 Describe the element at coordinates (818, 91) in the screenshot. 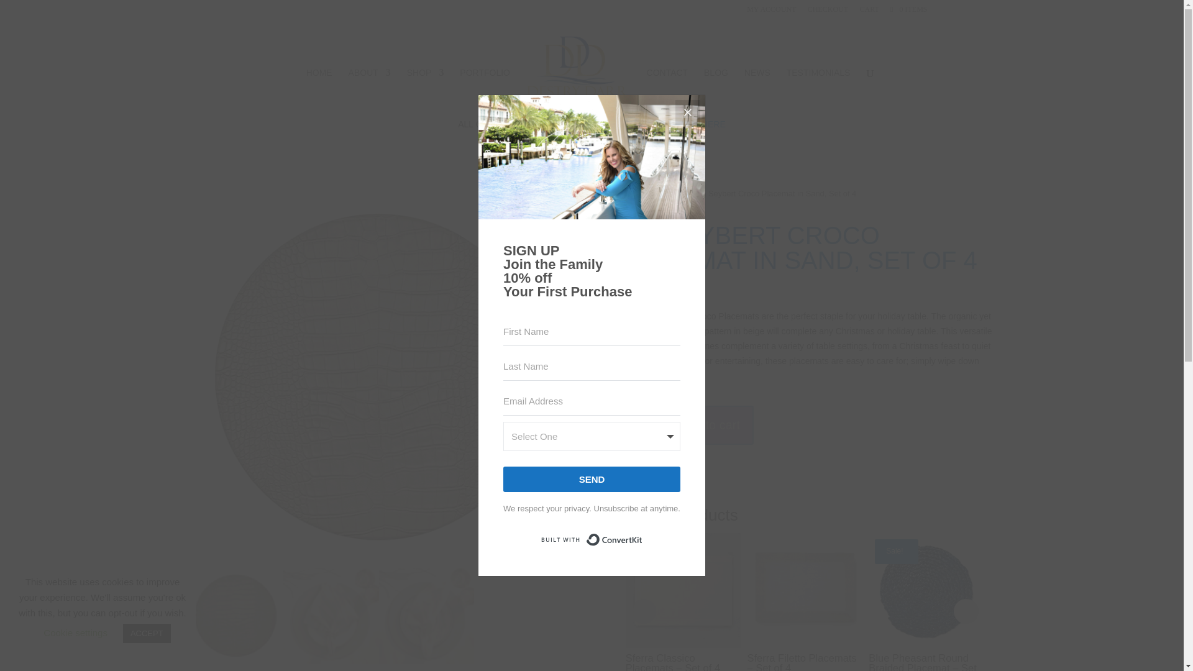

I see `TESTIMONIALS` at that location.